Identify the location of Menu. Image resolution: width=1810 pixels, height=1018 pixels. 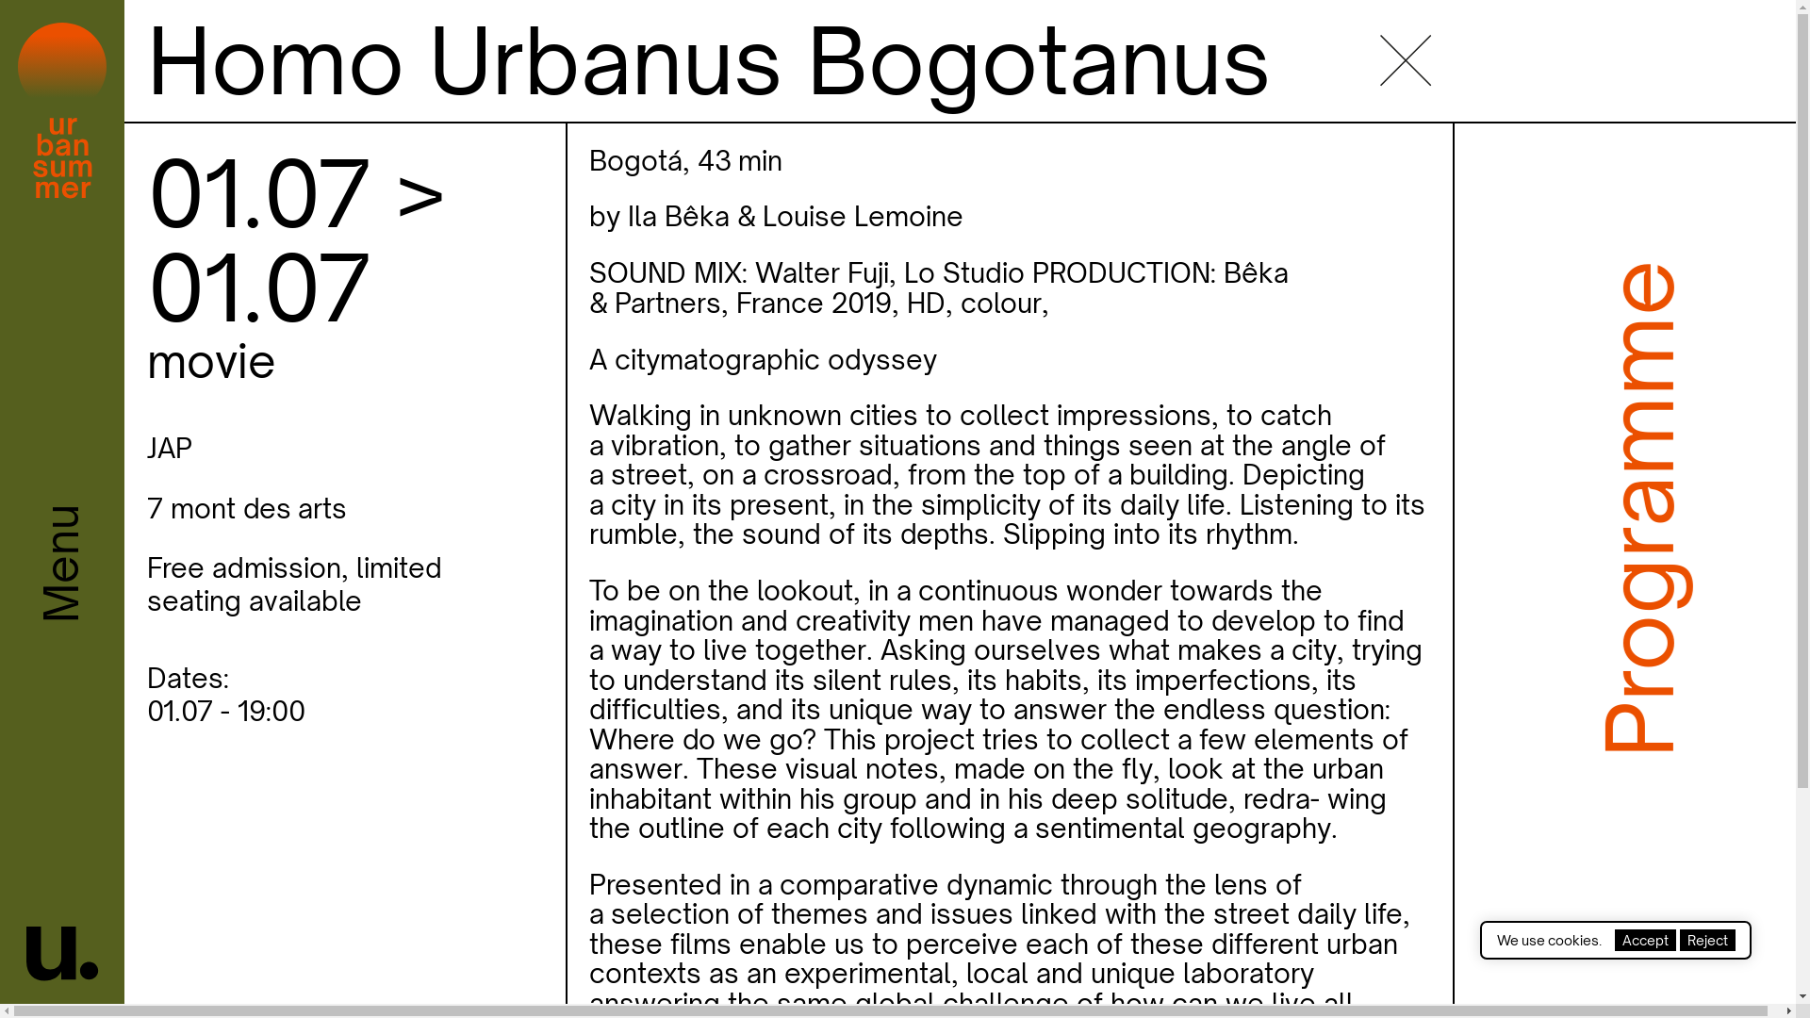
(62, 501).